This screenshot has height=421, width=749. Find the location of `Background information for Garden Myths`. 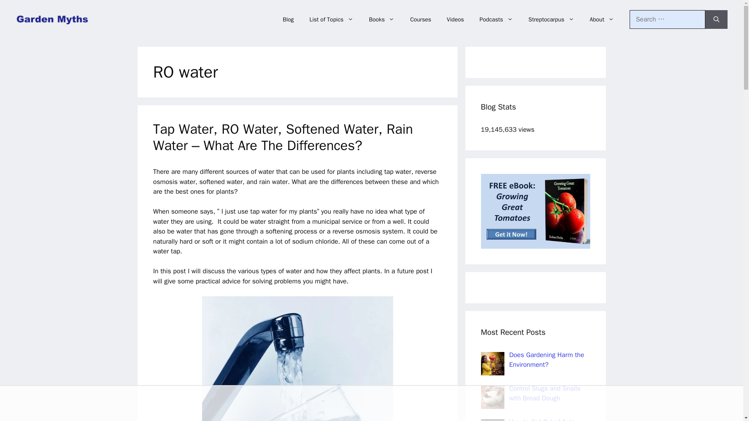

Background information for Garden Myths is located at coordinates (602, 19).